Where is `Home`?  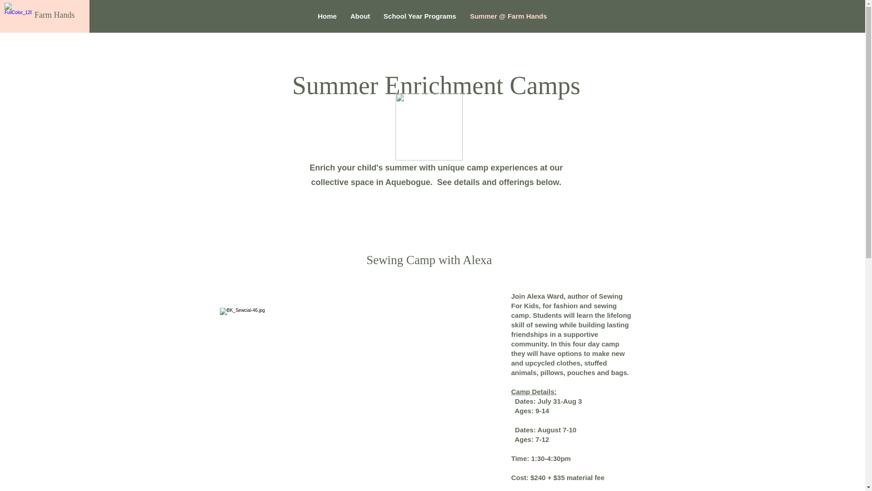 Home is located at coordinates (327, 16).